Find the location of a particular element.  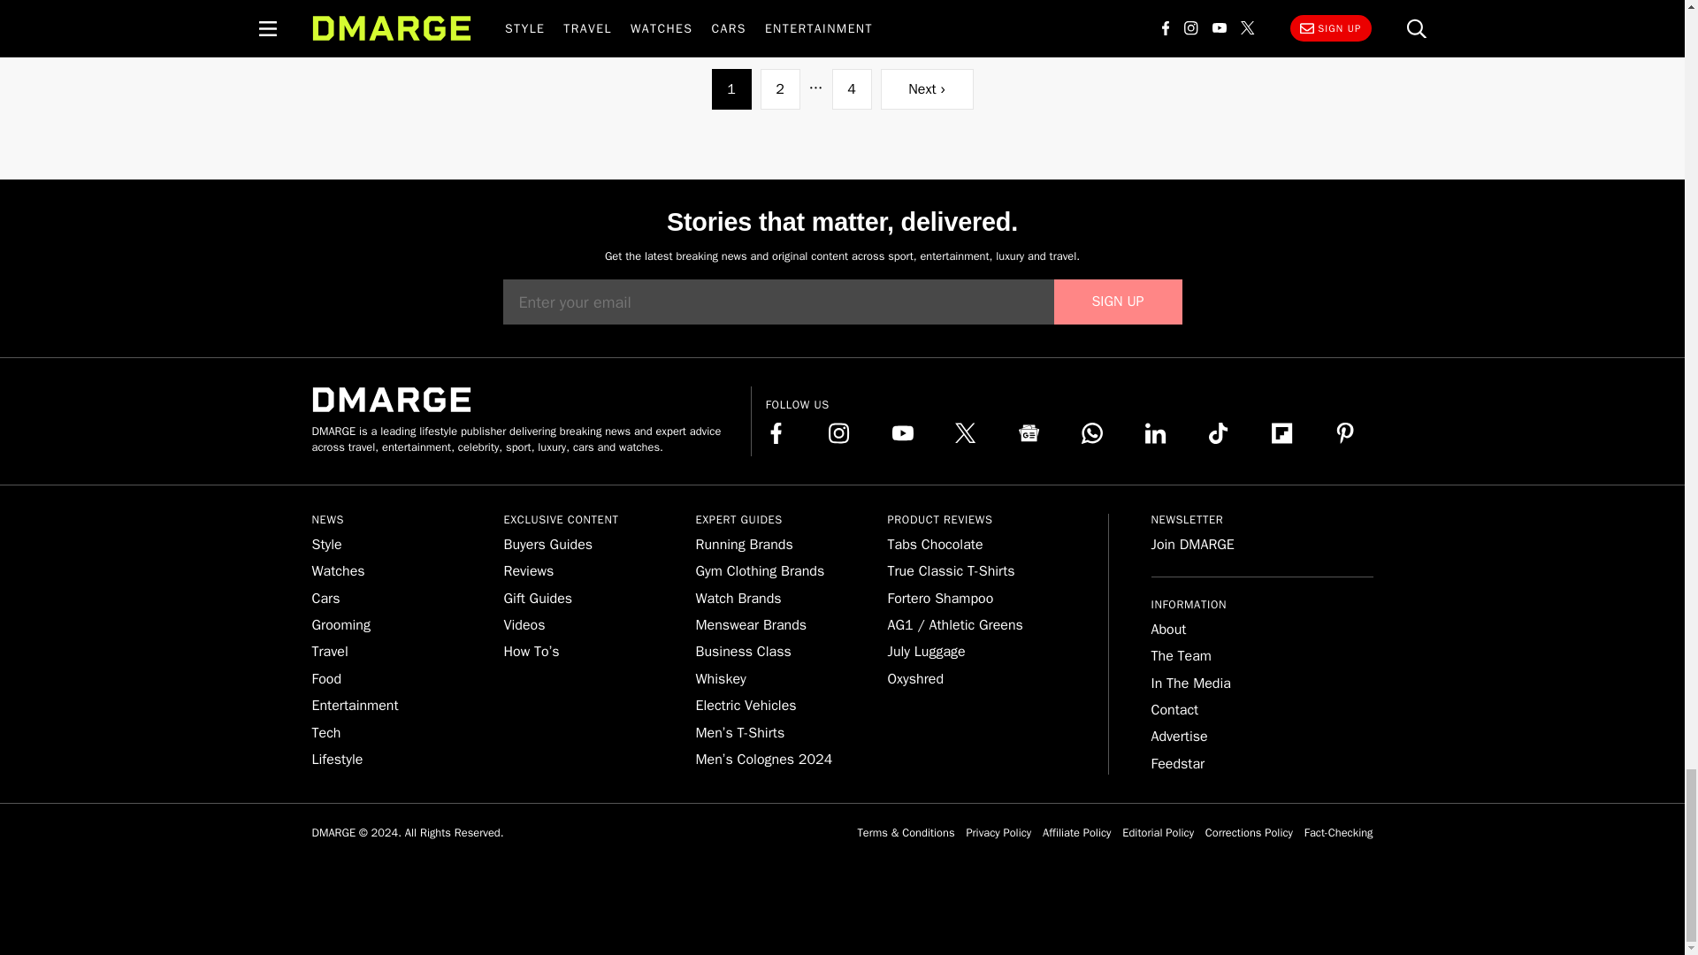

Visit us on WhatsApp is located at coordinates (1091, 433).